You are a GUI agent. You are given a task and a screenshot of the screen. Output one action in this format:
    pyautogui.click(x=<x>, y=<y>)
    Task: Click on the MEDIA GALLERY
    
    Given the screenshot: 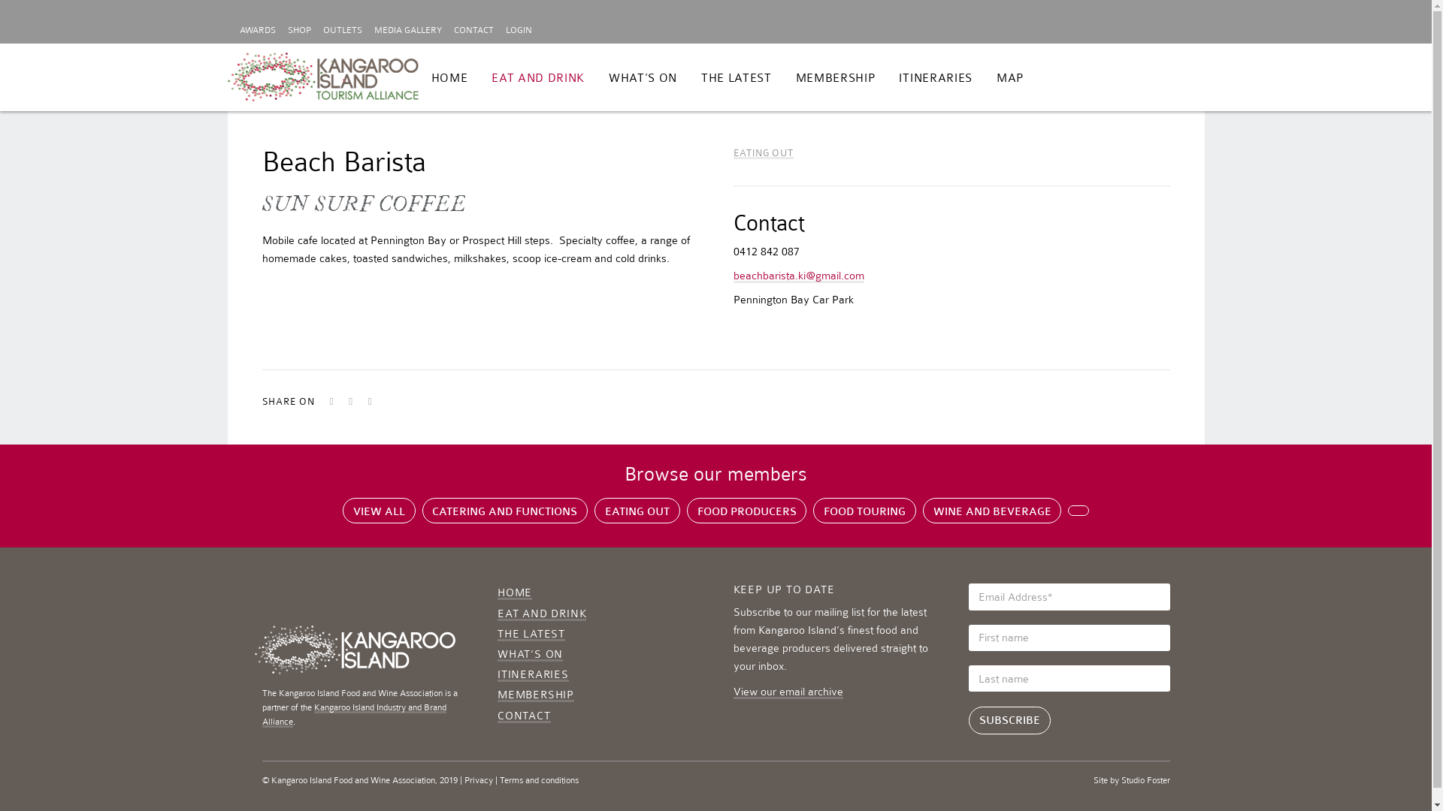 What is the action you would take?
    pyautogui.click(x=408, y=31)
    